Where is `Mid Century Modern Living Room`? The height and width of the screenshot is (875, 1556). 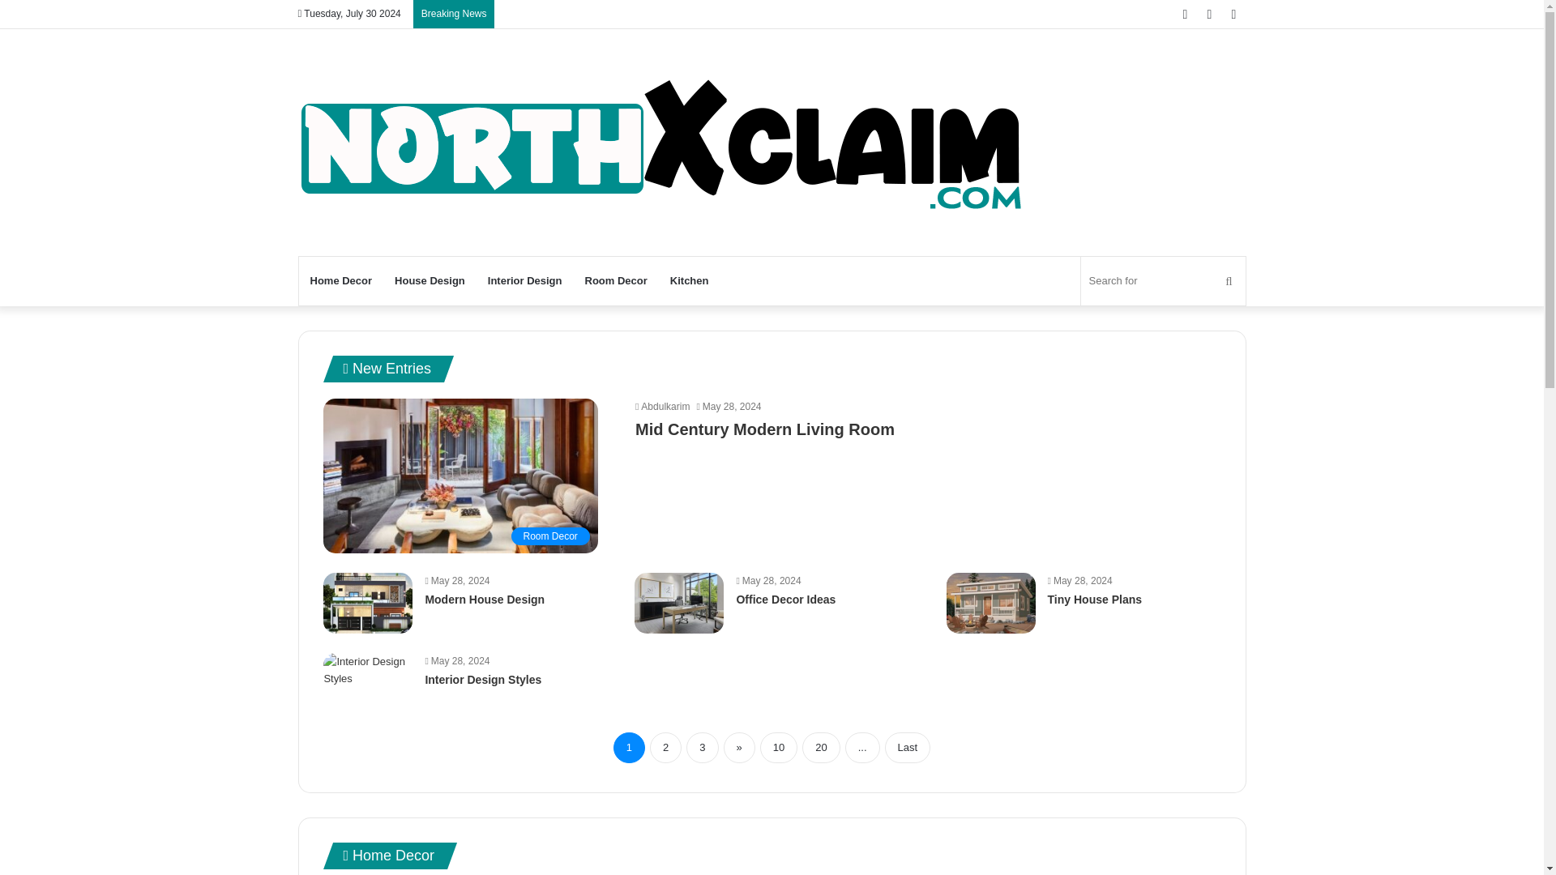
Mid Century Modern Living Room is located at coordinates (765, 429).